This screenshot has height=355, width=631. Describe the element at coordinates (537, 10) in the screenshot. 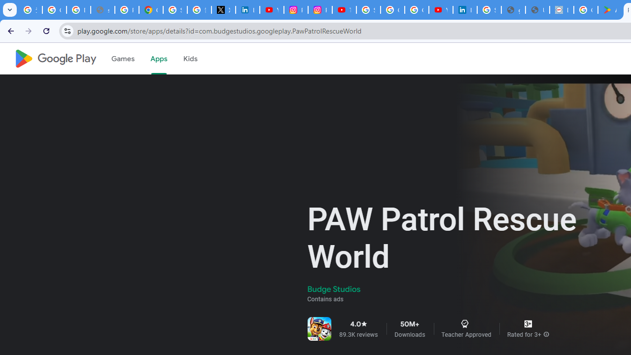

I see `User Details` at that location.